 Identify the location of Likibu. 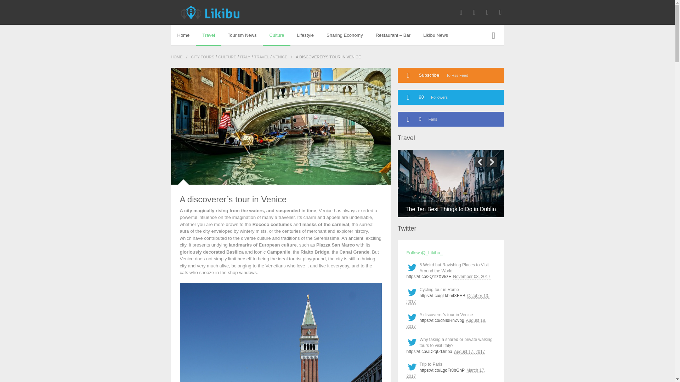
(210, 12).